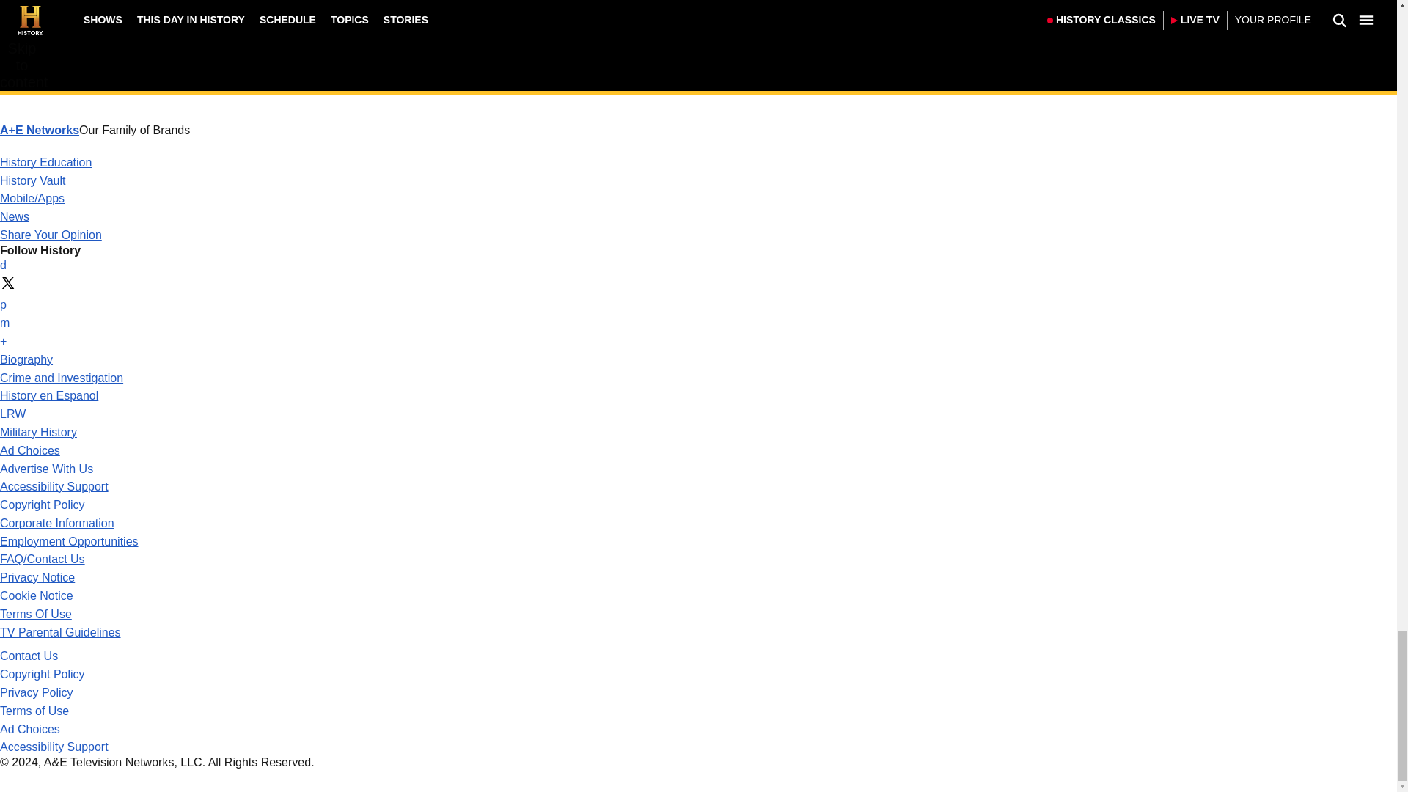  I want to click on Visit History Education, so click(45, 162).